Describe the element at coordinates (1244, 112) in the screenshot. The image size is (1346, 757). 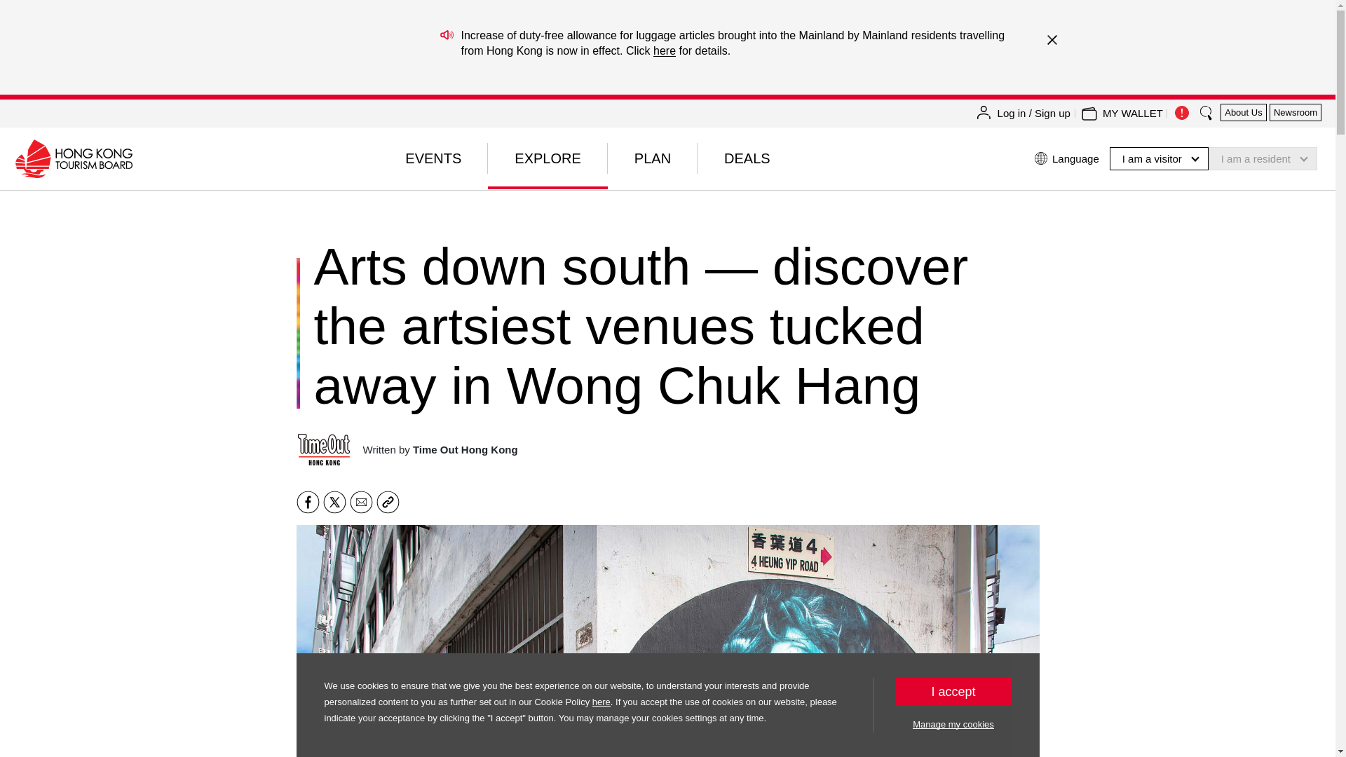
I see `About Us` at that location.